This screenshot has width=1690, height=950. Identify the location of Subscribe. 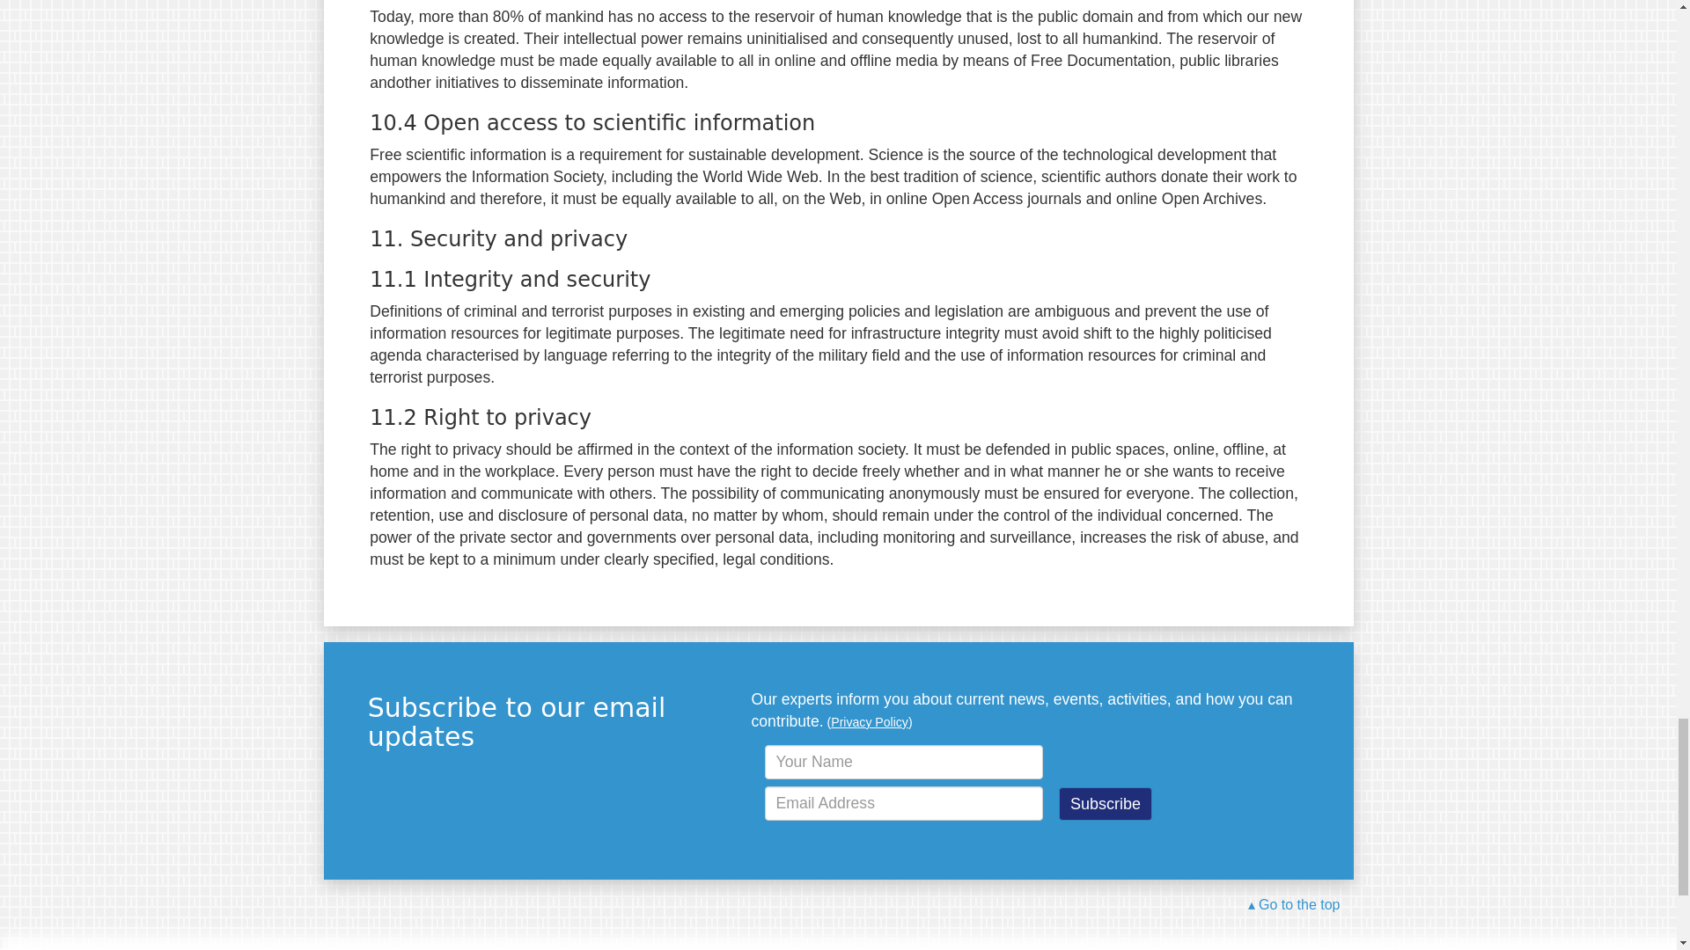
(1106, 804).